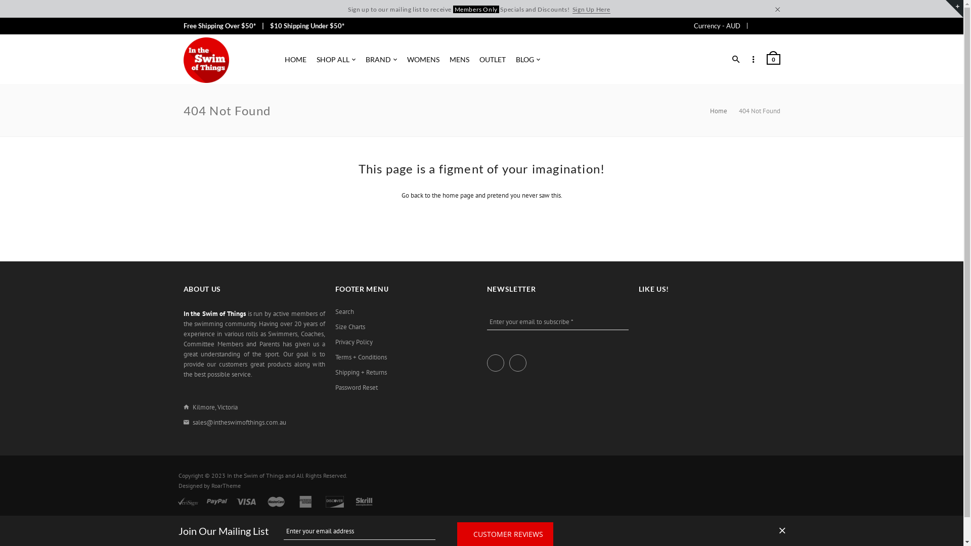  Describe the element at coordinates (361, 357) in the screenshot. I see `Terms + Conditions` at that location.